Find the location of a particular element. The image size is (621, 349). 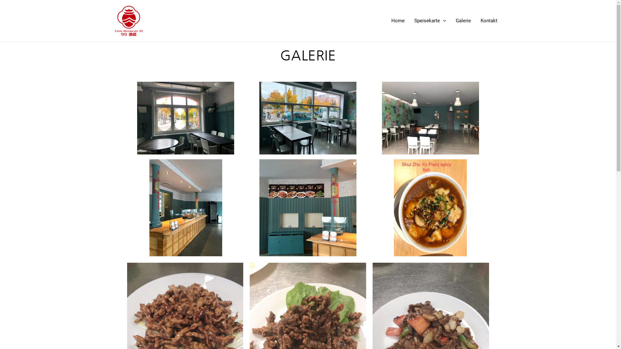

Speisekarte is located at coordinates (430, 21).